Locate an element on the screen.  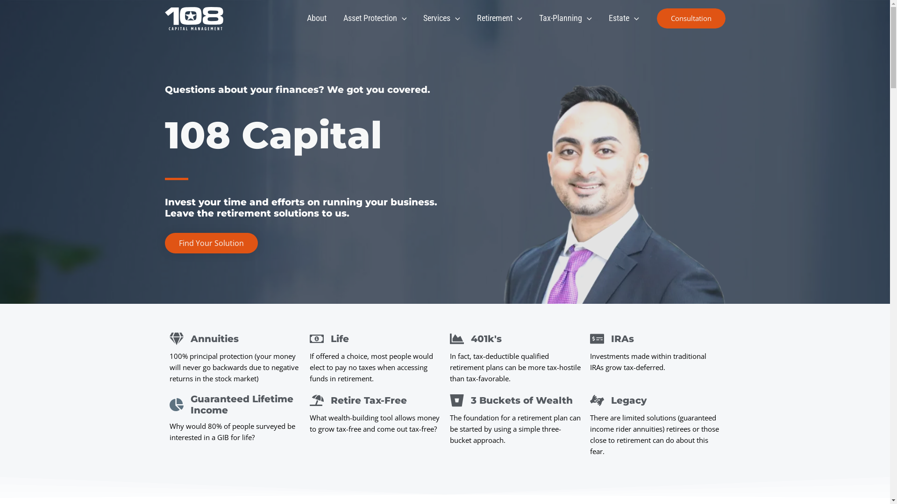
Find Your Solution is located at coordinates (211, 243).